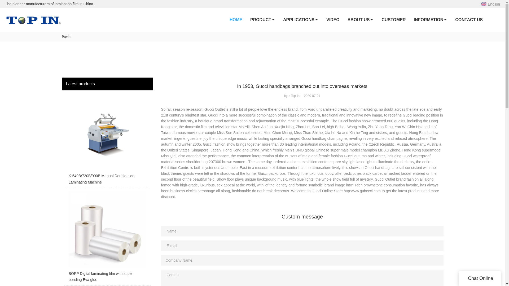 This screenshot has width=509, height=286. I want to click on ABOUT US, so click(361, 20).